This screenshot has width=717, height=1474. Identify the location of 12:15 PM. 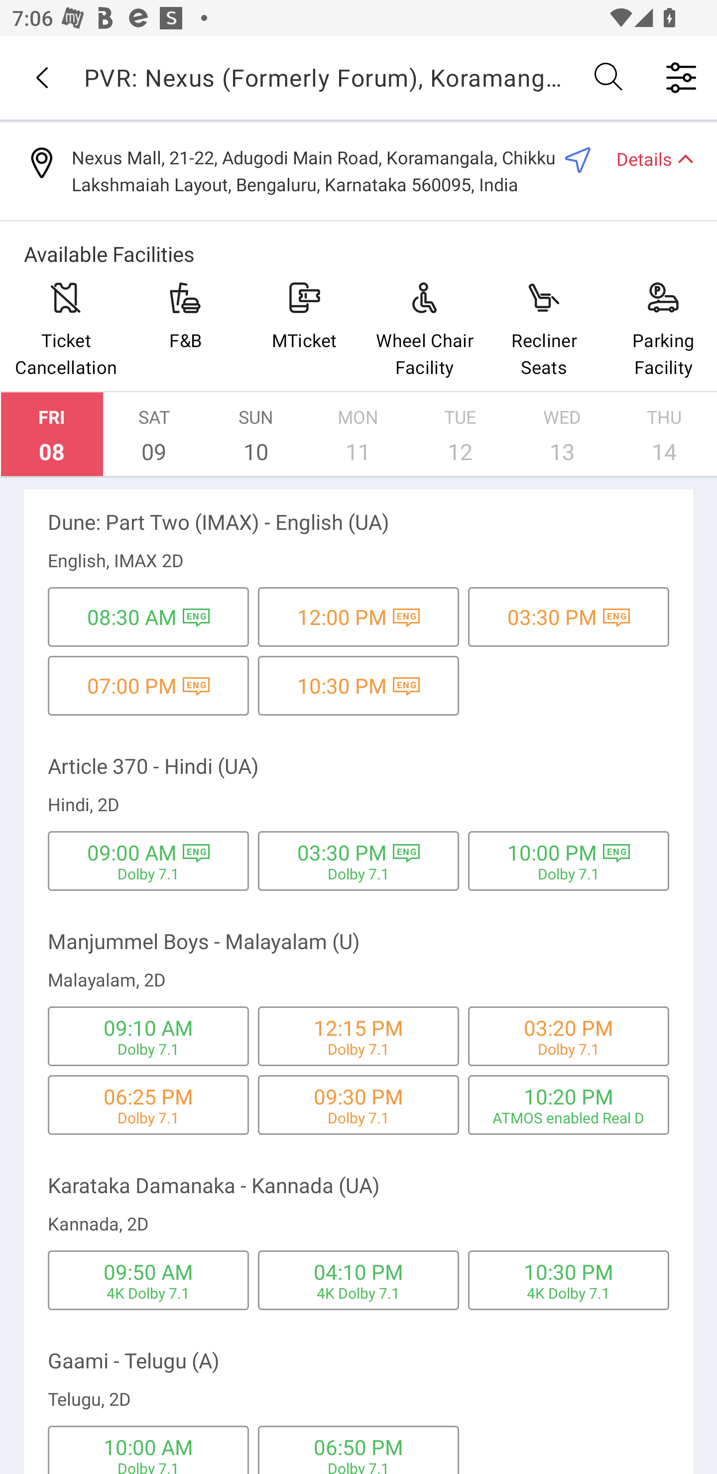
(358, 1028).